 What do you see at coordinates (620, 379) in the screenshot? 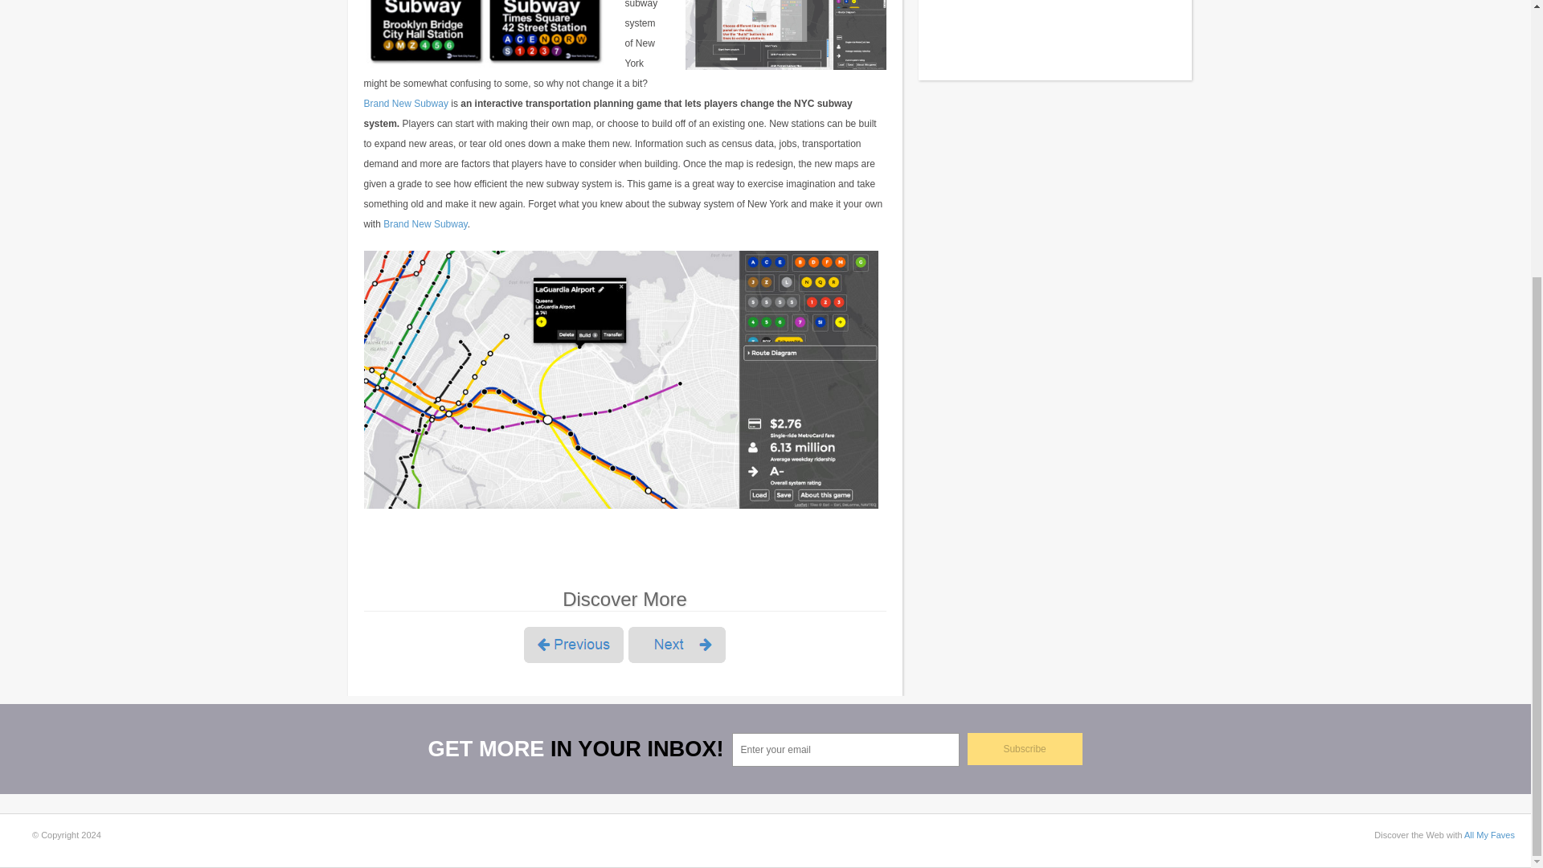
I see `Brand New Subway` at bounding box center [620, 379].